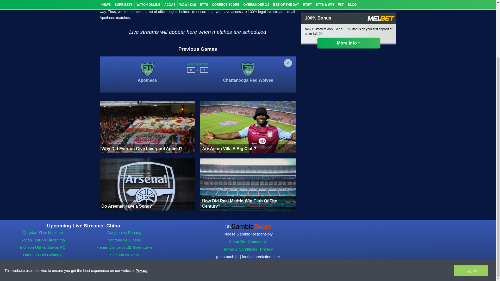  Describe the element at coordinates (248, 85) in the screenshot. I see `Chattanooga Red Wolves` at that location.